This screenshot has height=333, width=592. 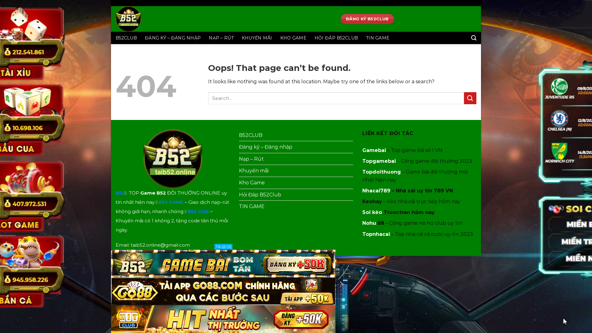 I want to click on B52, so click(x=120, y=193).